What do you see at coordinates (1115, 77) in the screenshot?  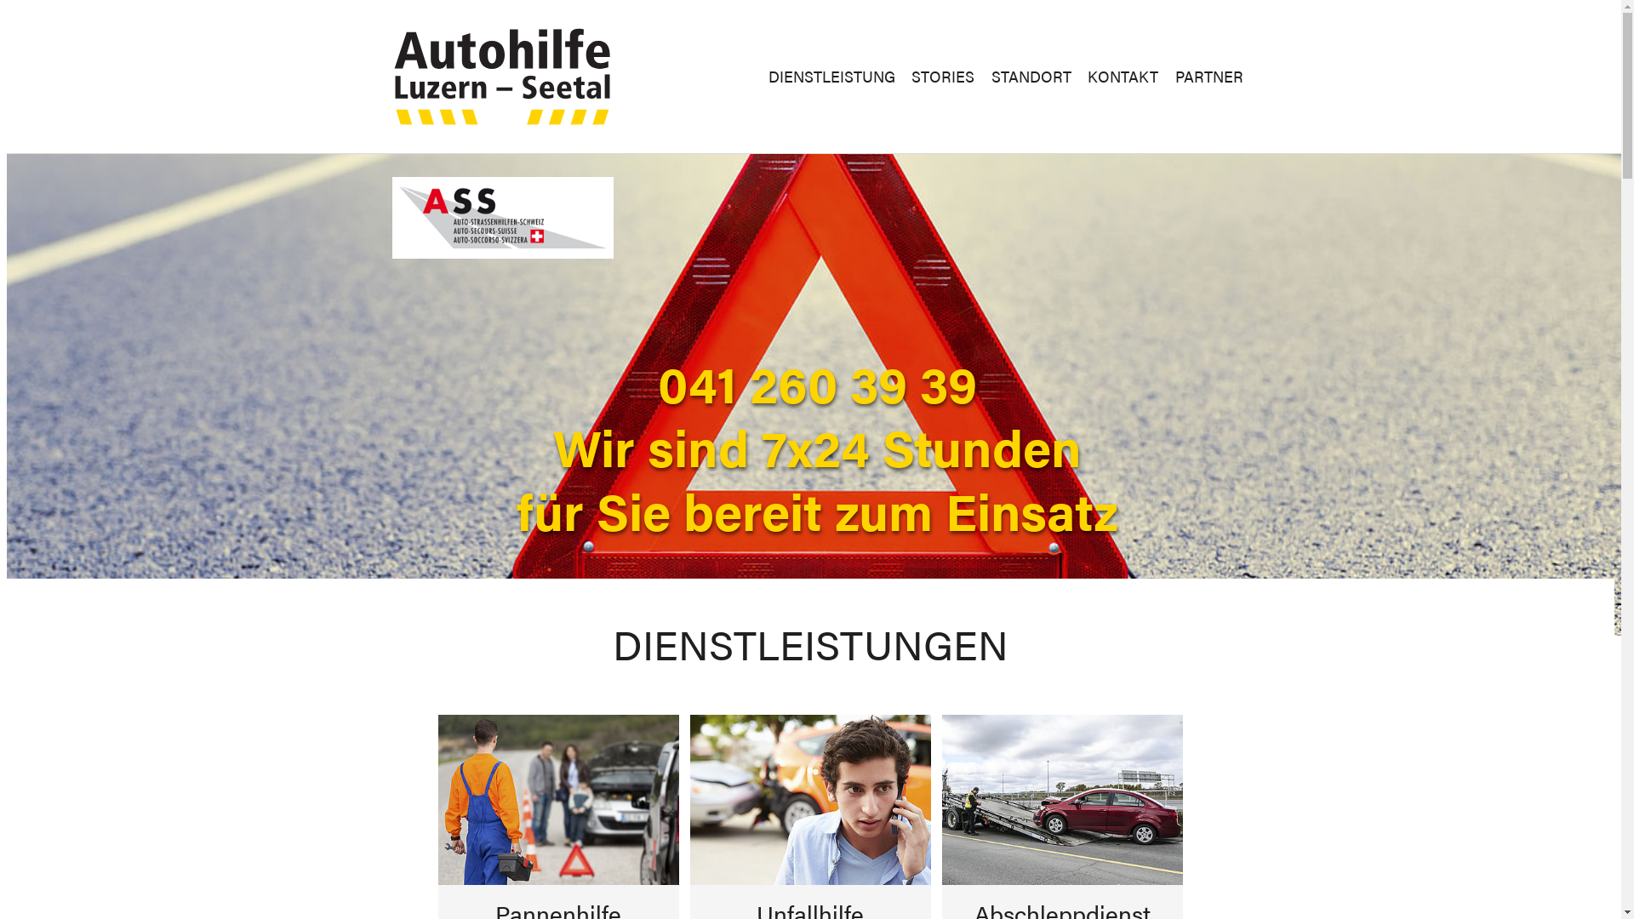 I see `KONTAKT` at bounding box center [1115, 77].